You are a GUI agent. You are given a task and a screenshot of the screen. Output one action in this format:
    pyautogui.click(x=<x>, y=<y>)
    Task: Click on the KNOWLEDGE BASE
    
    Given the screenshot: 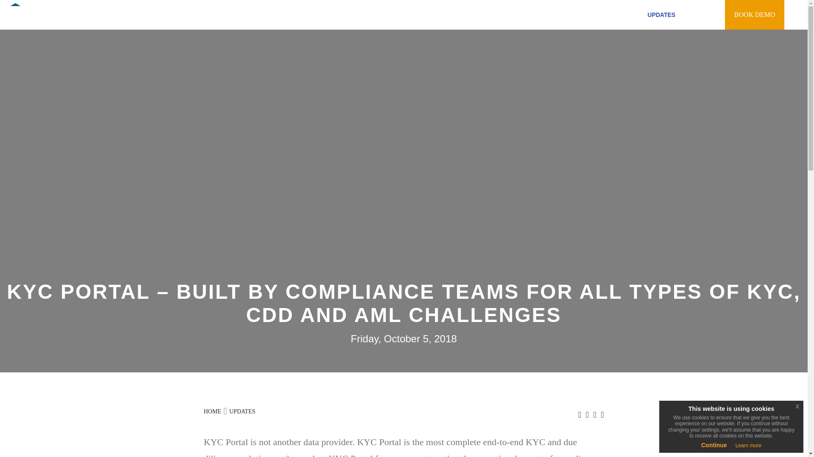 What is the action you would take?
    pyautogui.click(x=527, y=14)
    